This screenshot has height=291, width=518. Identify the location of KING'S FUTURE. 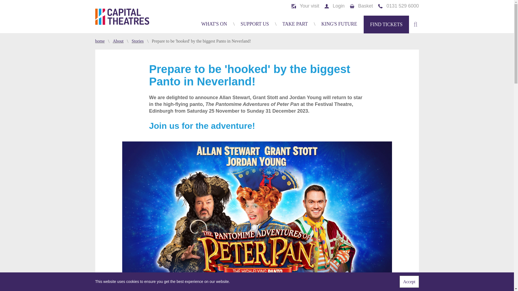
(339, 24).